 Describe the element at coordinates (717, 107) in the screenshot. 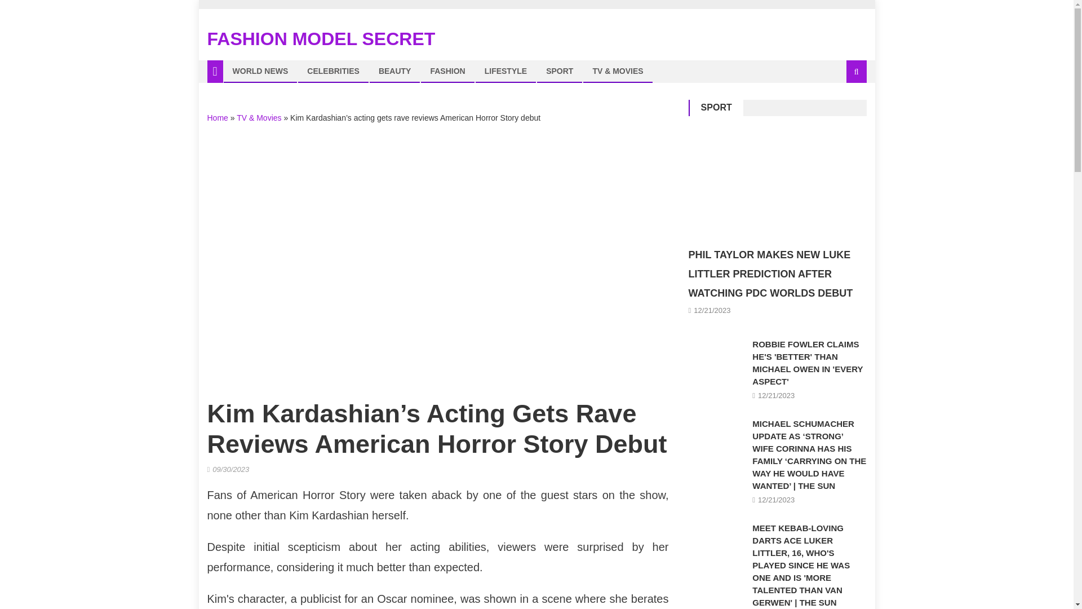

I see `SPORT` at that location.